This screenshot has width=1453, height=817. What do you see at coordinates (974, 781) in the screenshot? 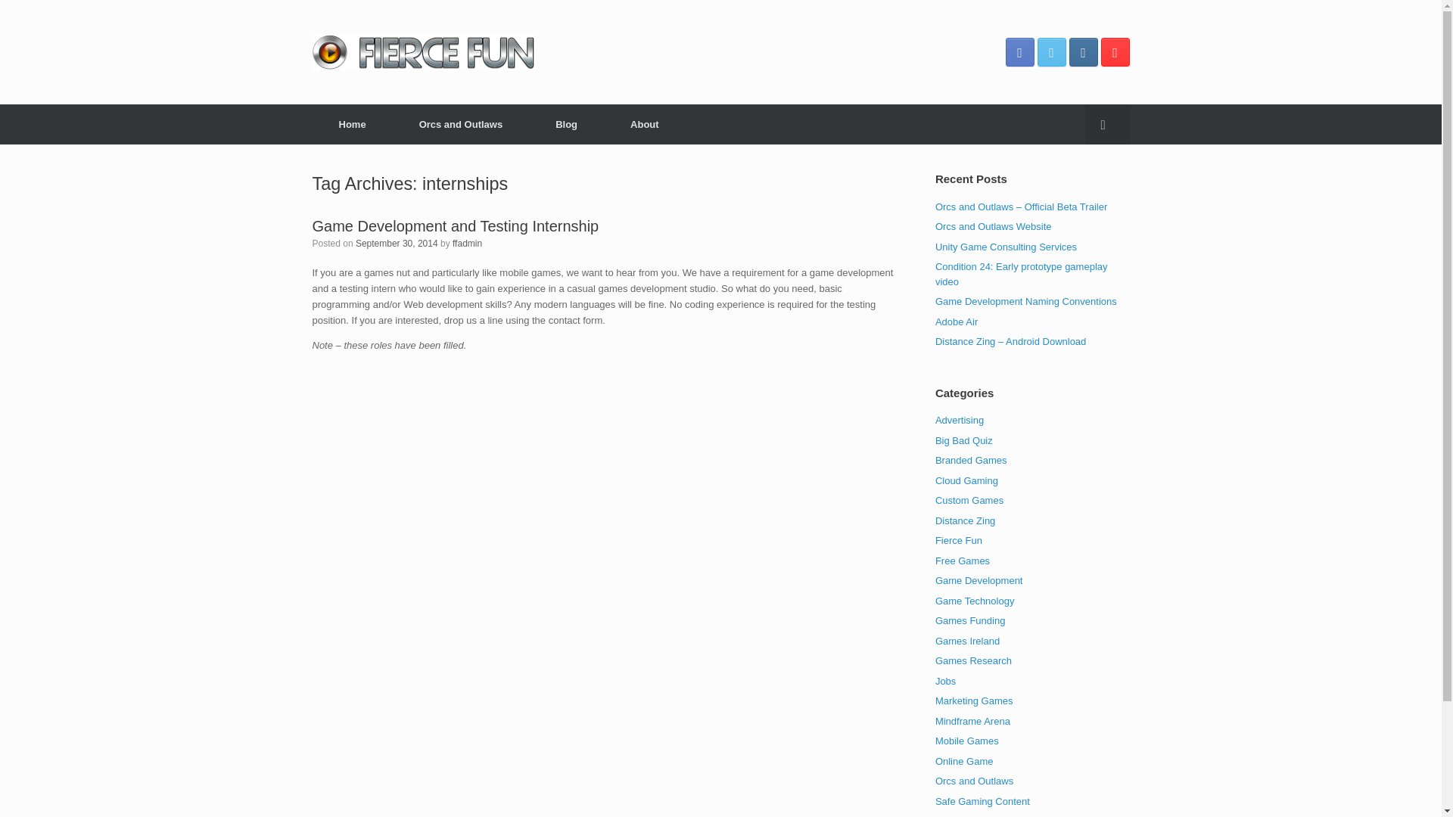
I see `Orcs and Outlaws` at bounding box center [974, 781].